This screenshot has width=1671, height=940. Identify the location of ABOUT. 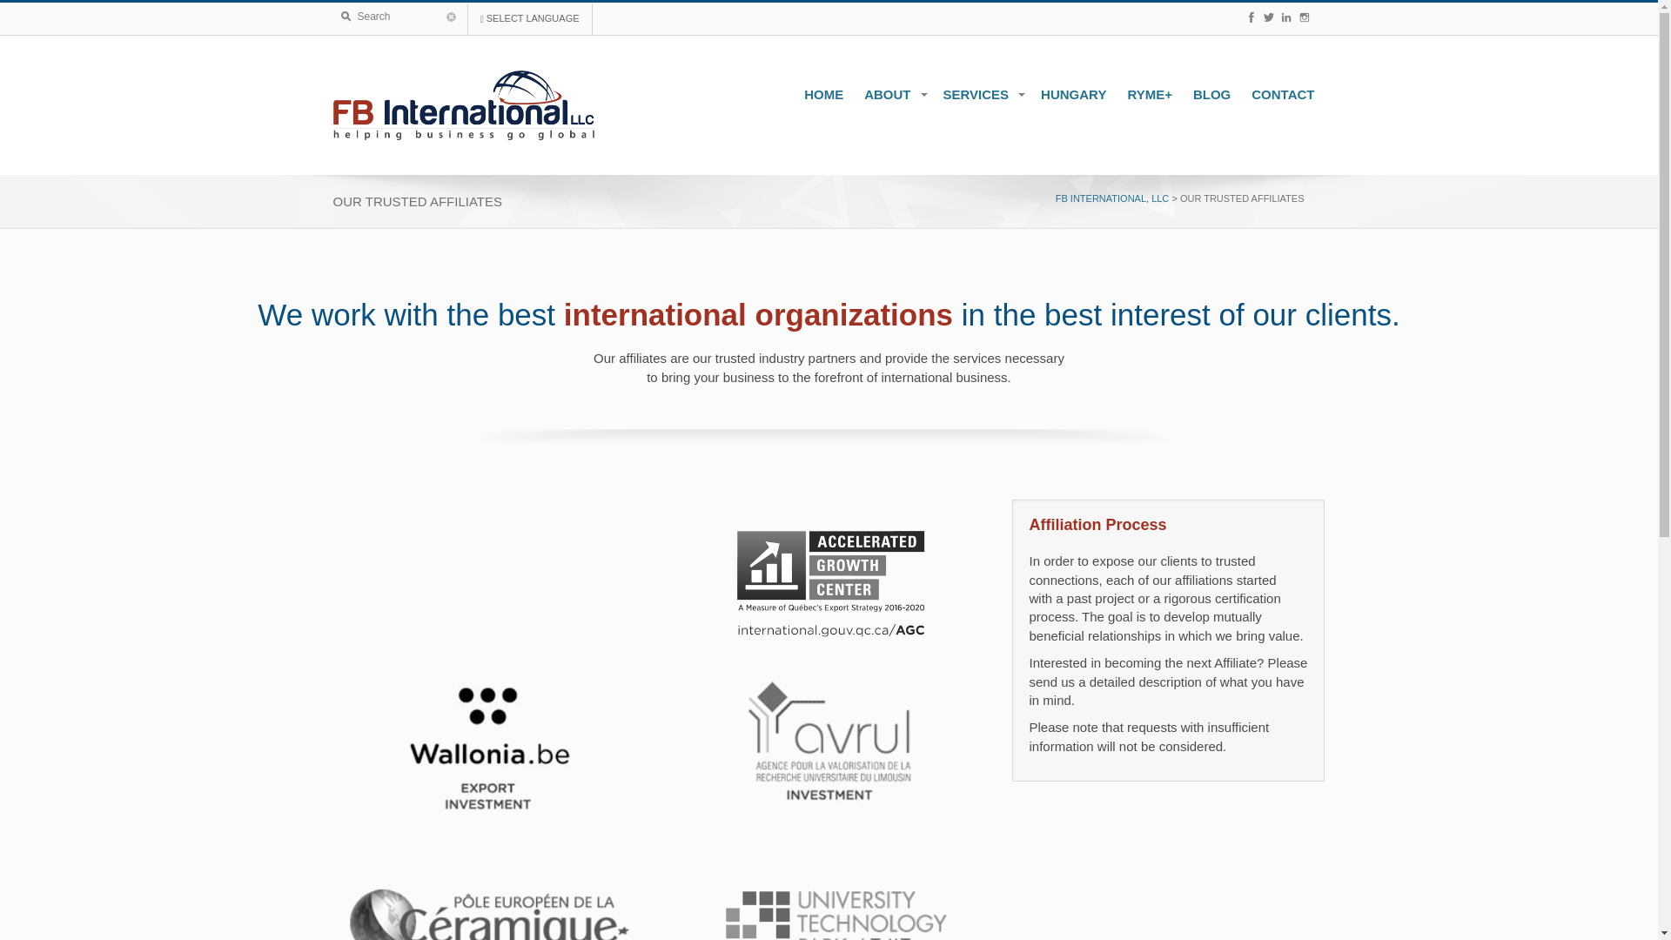
(893, 94).